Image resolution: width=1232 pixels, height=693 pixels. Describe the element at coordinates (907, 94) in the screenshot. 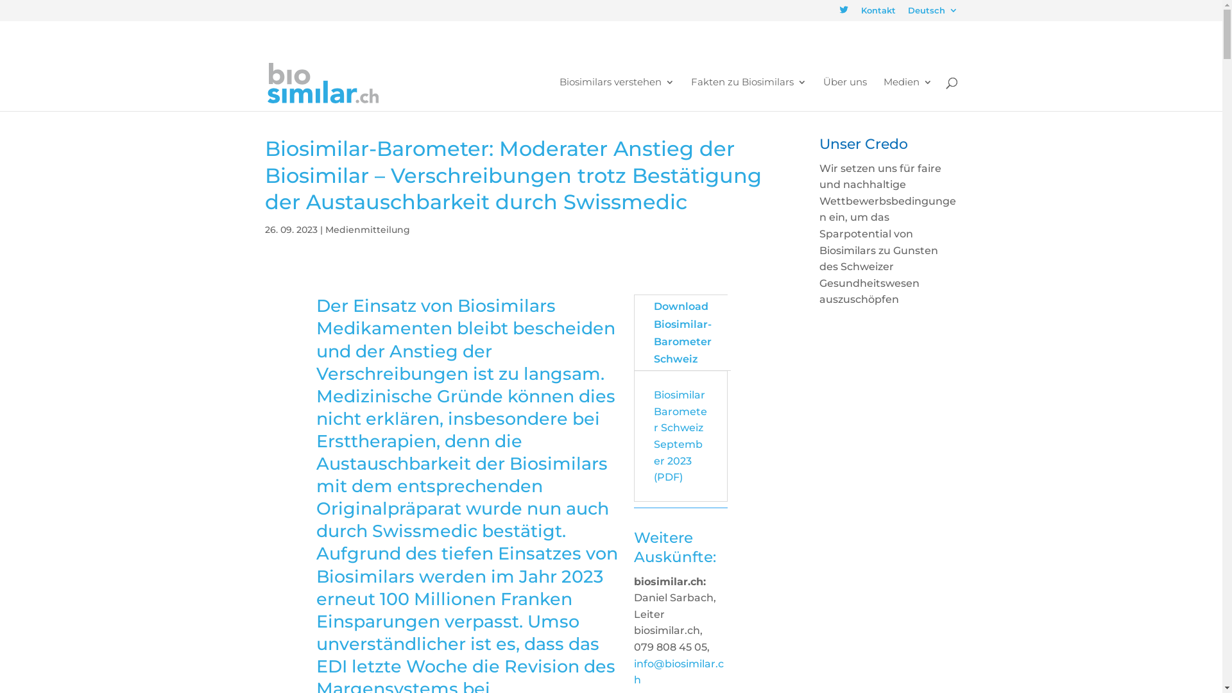

I see `Medien` at that location.